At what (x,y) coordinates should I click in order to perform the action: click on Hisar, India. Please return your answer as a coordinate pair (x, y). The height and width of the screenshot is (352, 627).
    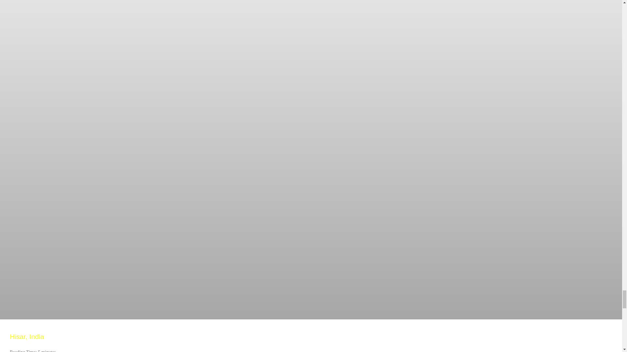
    Looking at the image, I should click on (27, 336).